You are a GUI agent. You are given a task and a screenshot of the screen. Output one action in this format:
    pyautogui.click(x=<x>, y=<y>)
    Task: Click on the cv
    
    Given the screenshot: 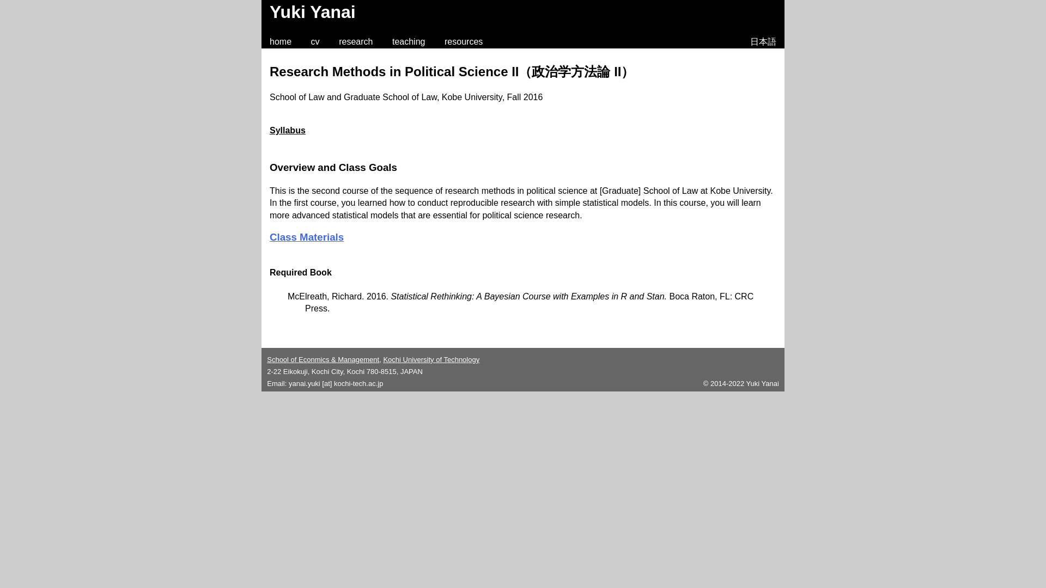 What is the action you would take?
    pyautogui.click(x=315, y=41)
    